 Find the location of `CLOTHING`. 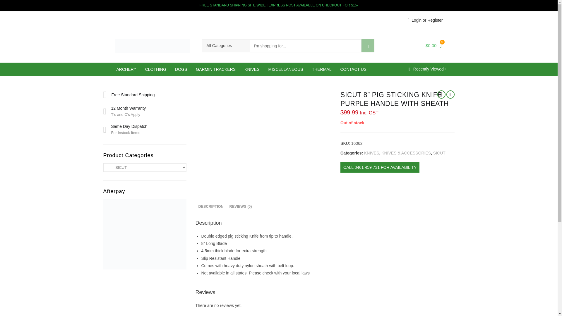

CLOTHING is located at coordinates (156, 69).